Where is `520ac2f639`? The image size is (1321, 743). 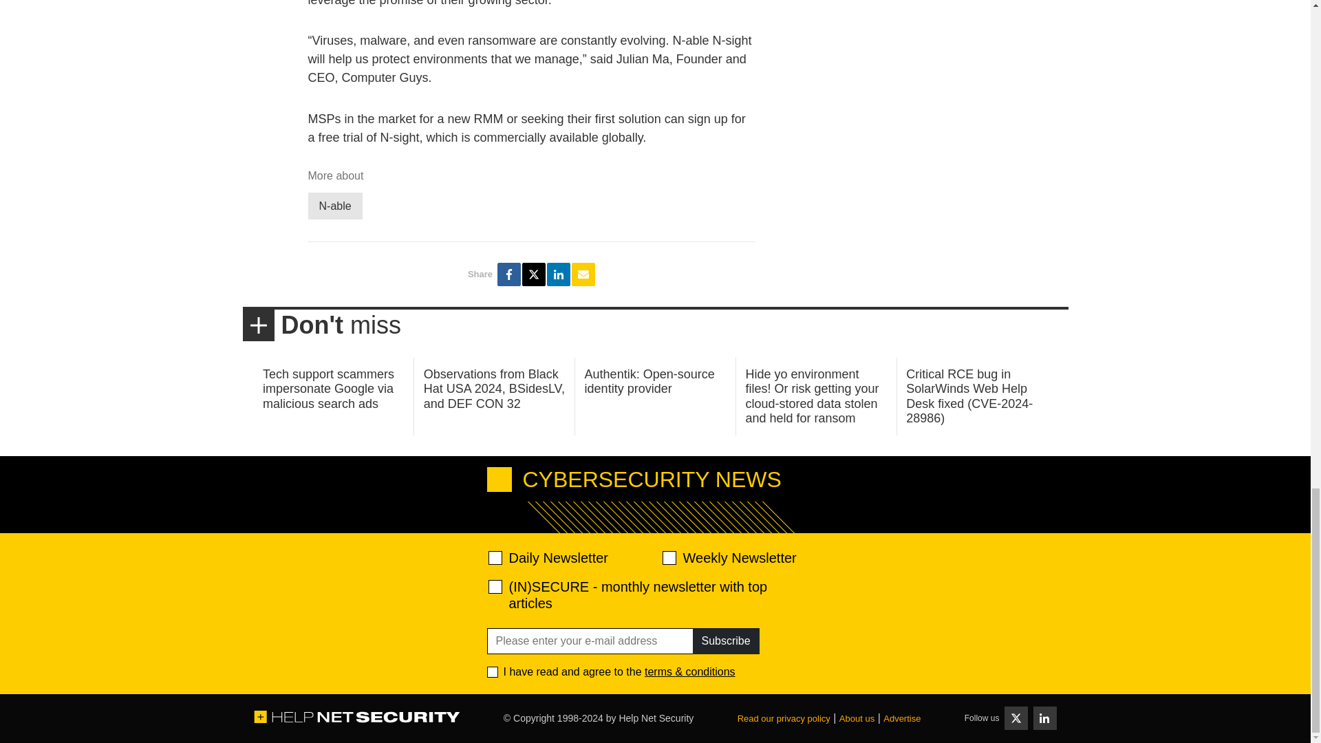 520ac2f639 is located at coordinates (495, 557).